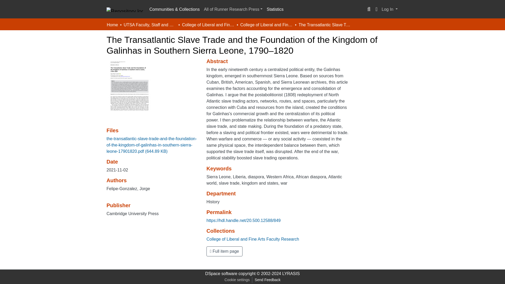 This screenshot has width=505, height=284. What do you see at coordinates (266, 25) in the screenshot?
I see `College of Liberal and Fine Arts Faculty Research` at bounding box center [266, 25].